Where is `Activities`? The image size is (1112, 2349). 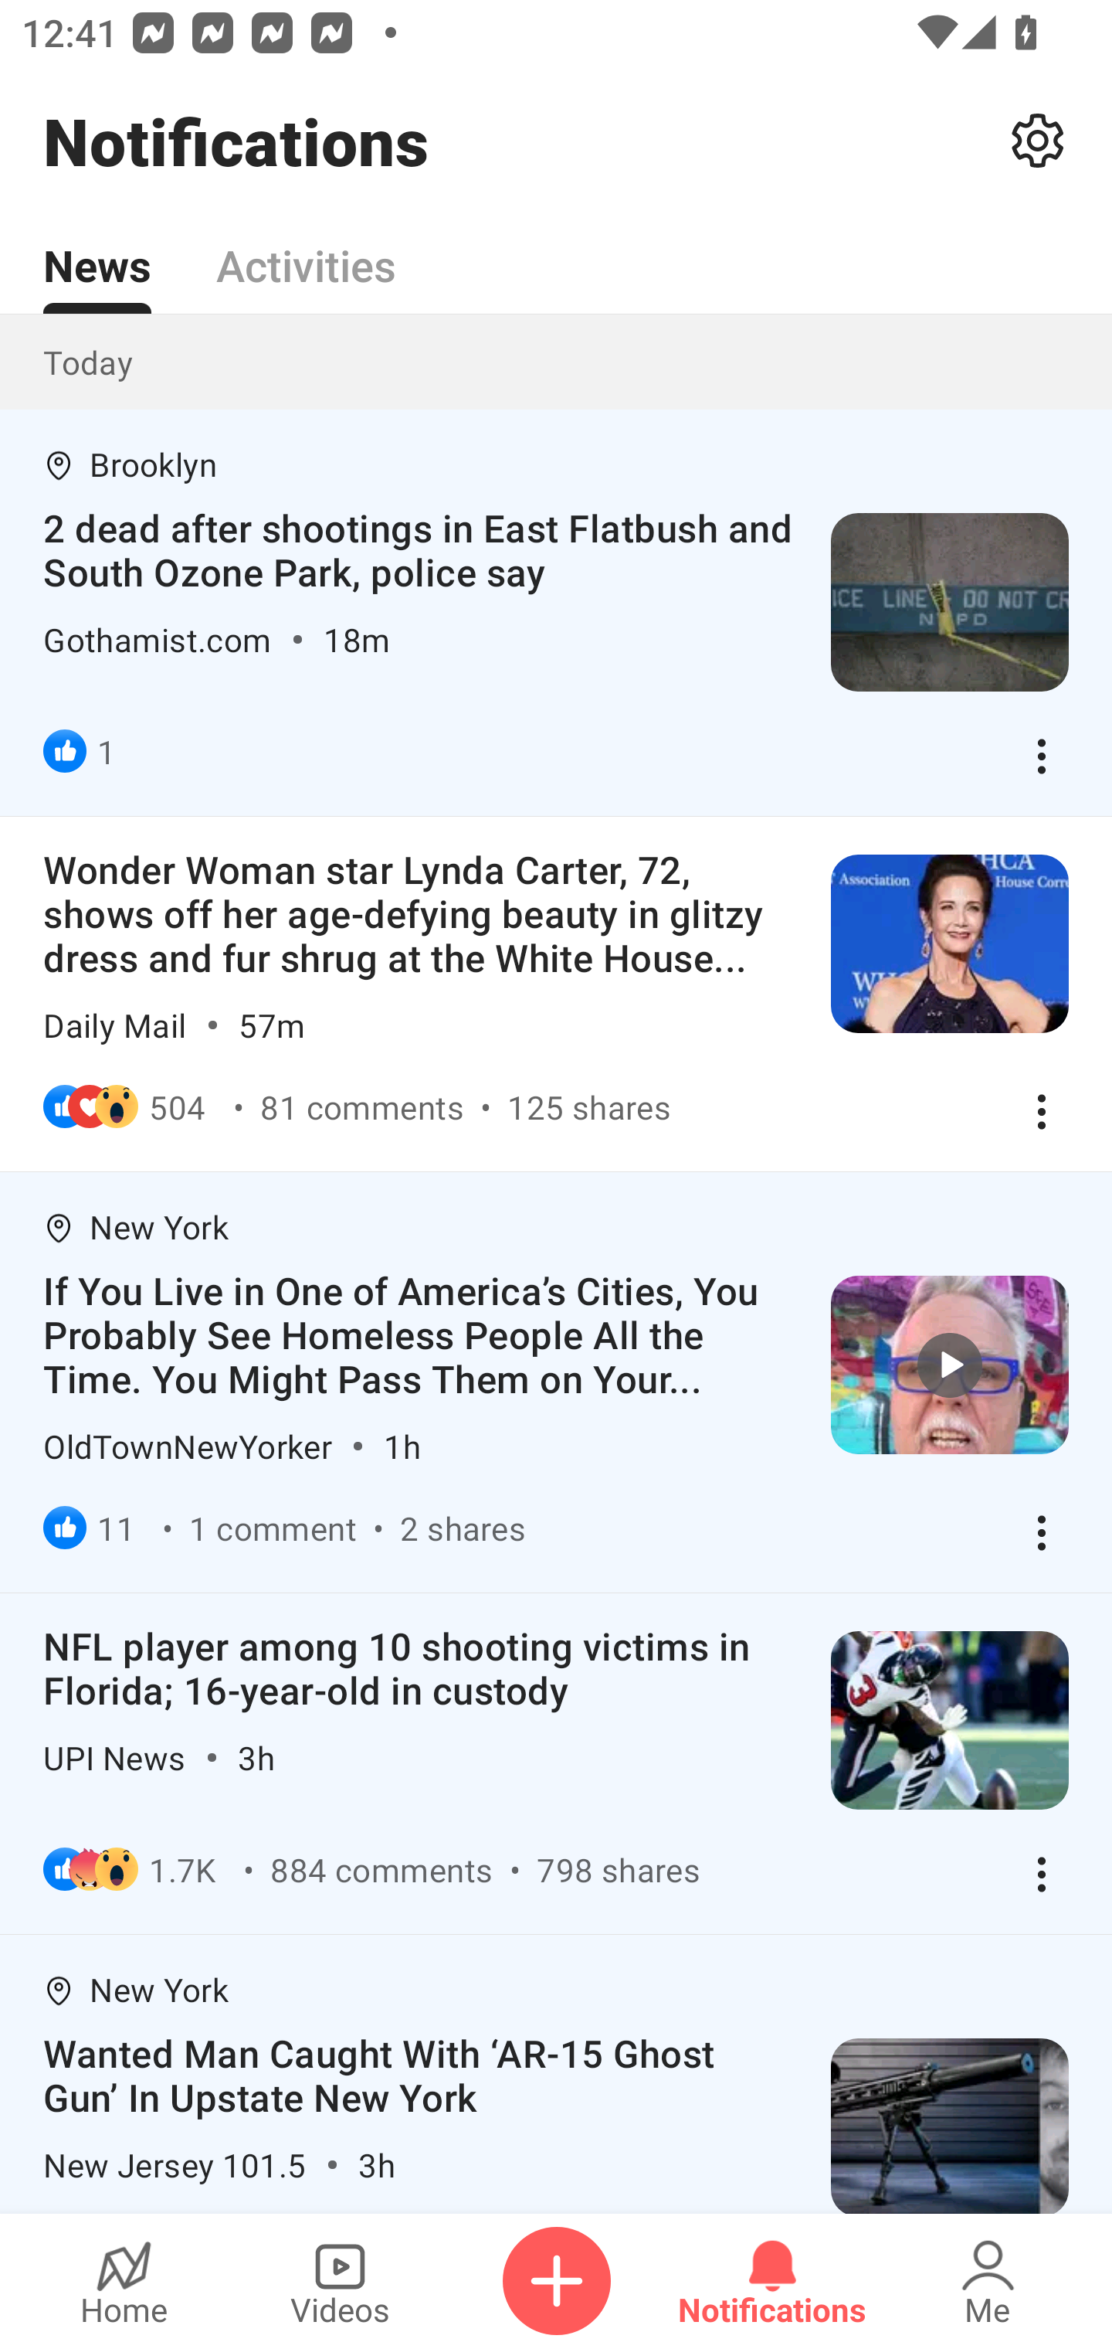 Activities is located at coordinates (306, 249).